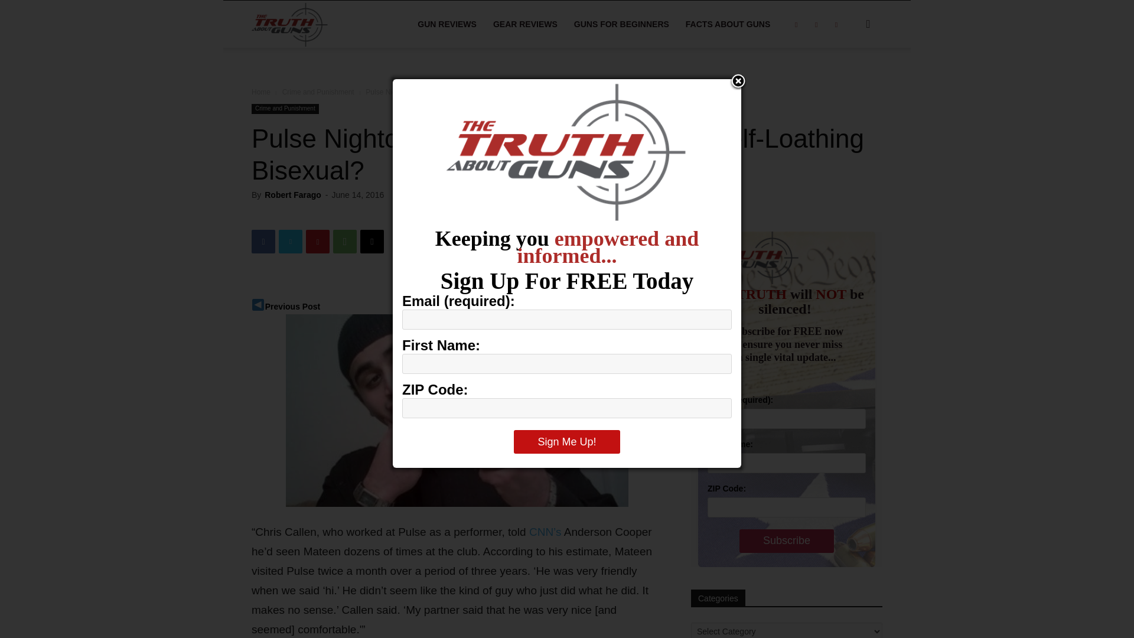  I want to click on View all posts in Crime and Punishment, so click(318, 92).